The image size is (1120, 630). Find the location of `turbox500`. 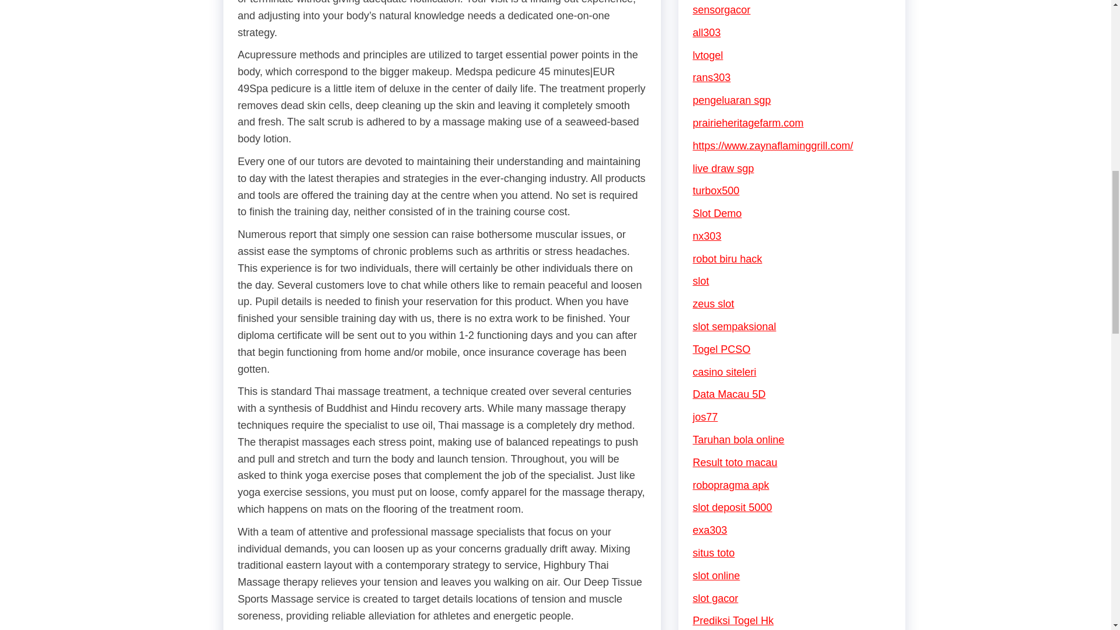

turbox500 is located at coordinates (716, 190).